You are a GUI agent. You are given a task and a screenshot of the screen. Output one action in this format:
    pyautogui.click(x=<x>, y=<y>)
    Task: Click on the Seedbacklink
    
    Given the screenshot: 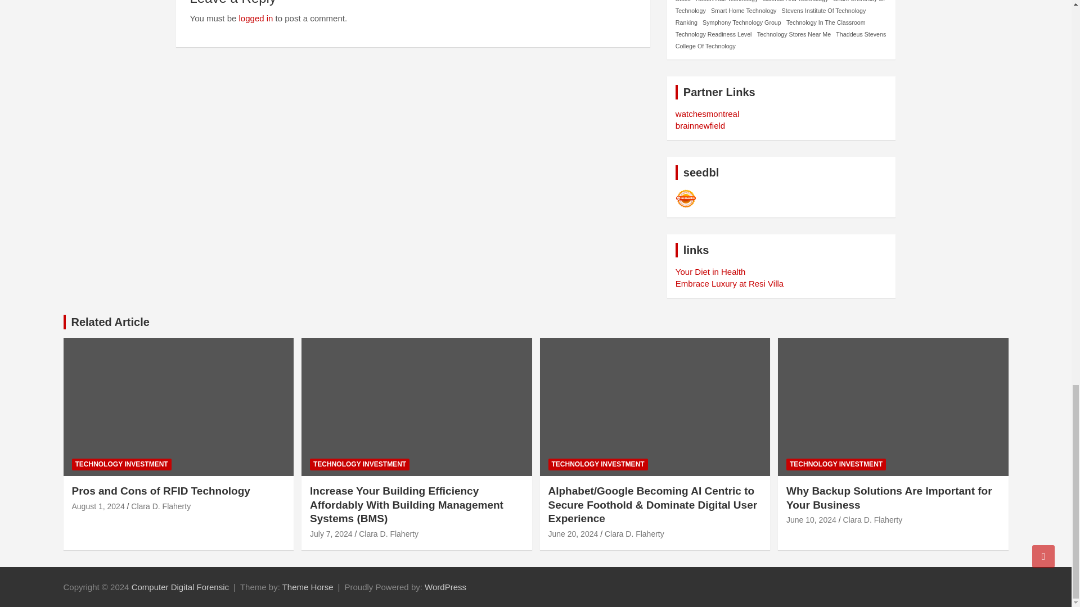 What is the action you would take?
    pyautogui.click(x=686, y=198)
    